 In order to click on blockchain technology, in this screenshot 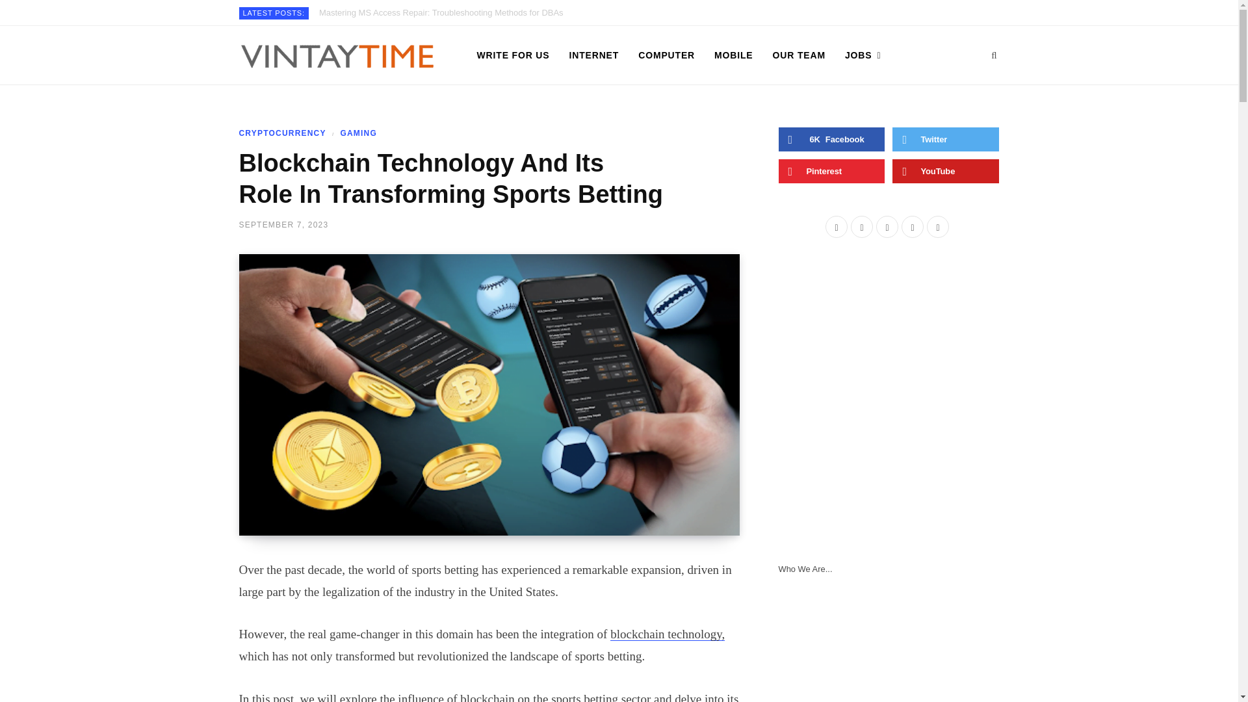, I will do `click(667, 634)`.